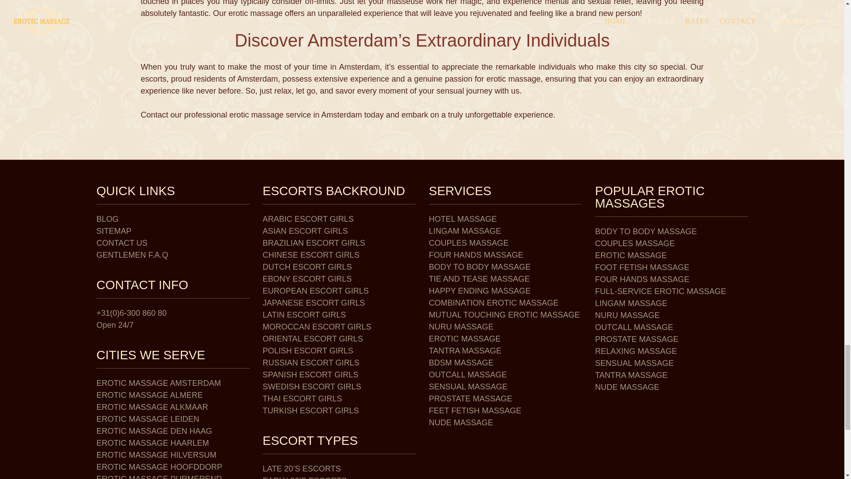 This screenshot has width=851, height=479. Describe the element at coordinates (108, 219) in the screenshot. I see `BLOG` at that location.